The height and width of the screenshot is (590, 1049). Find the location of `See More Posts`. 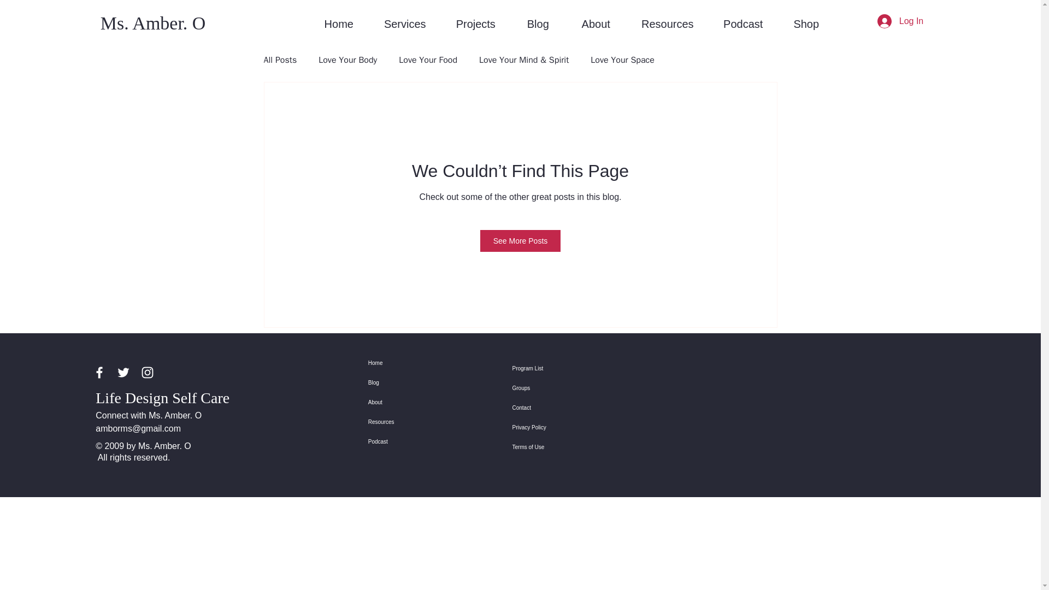

See More Posts is located at coordinates (521, 241).